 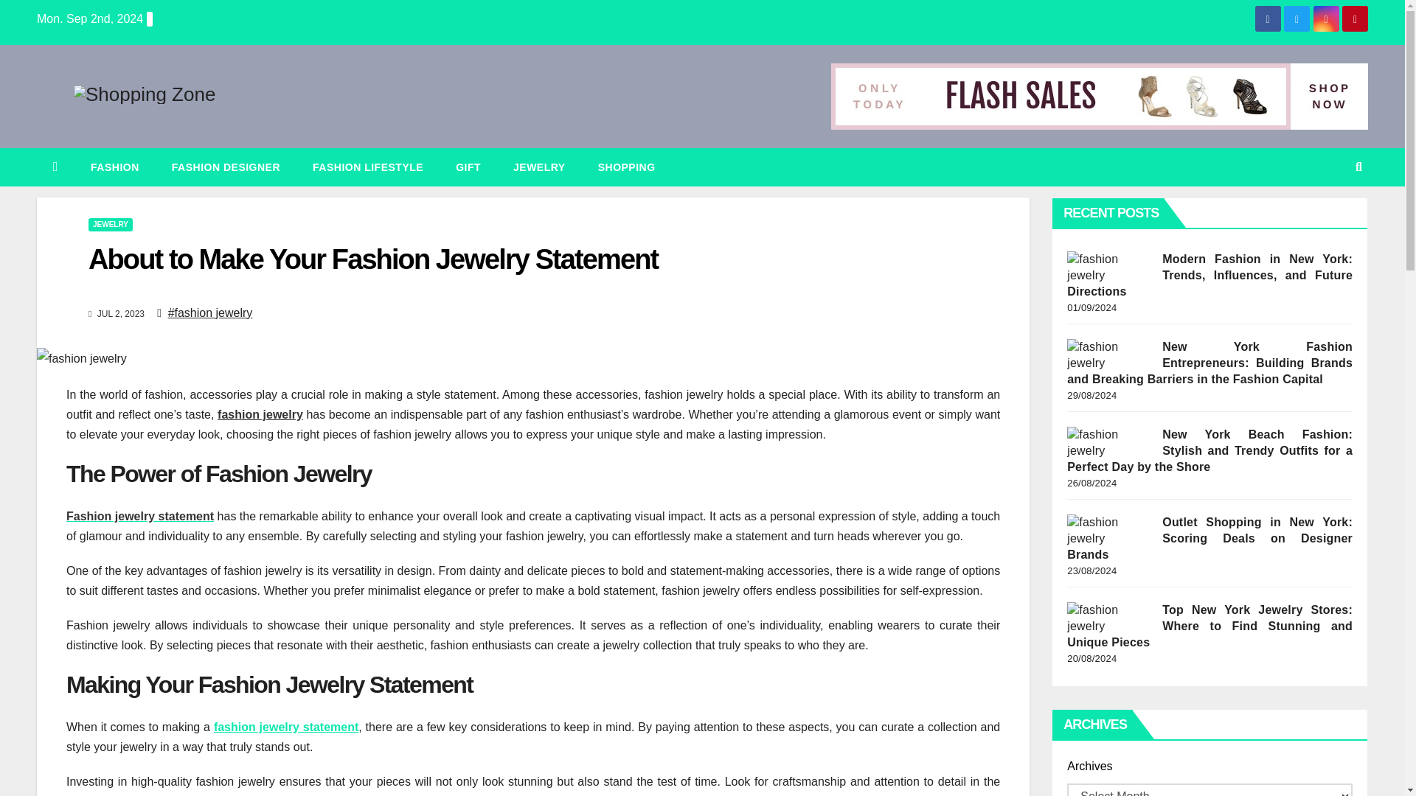 What do you see at coordinates (539, 167) in the screenshot?
I see `JEWELRY` at bounding box center [539, 167].